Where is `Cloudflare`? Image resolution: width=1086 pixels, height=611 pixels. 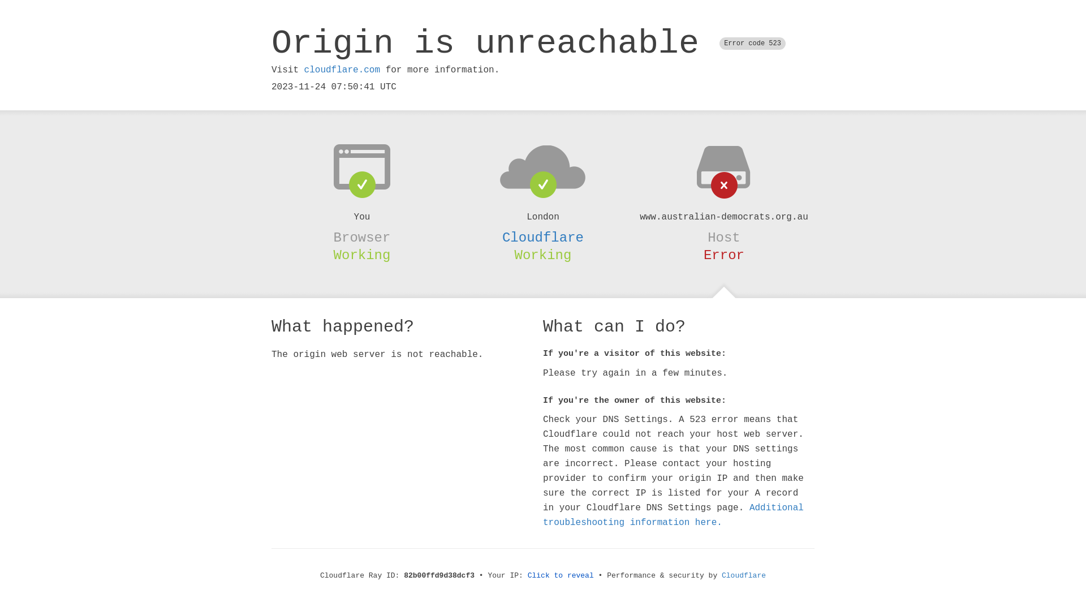
Cloudflare is located at coordinates (543, 238).